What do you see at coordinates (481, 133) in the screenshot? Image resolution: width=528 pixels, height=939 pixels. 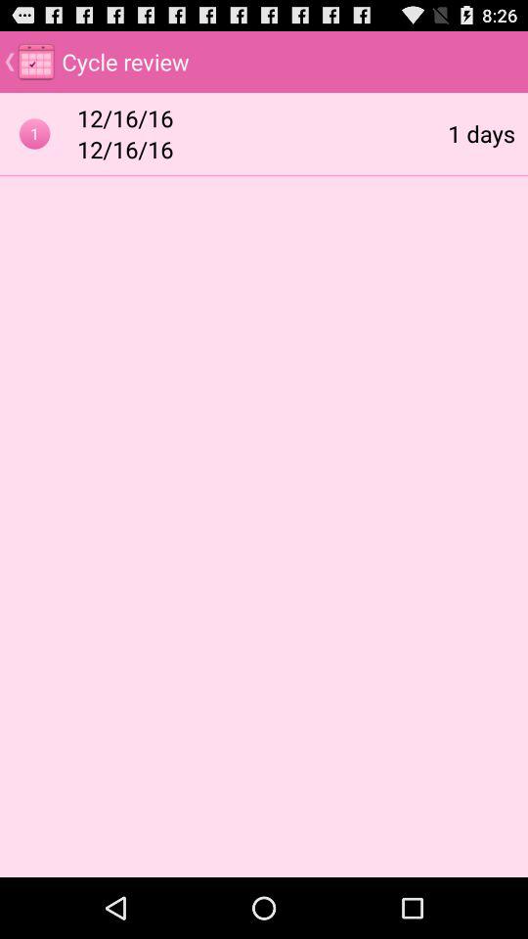 I see `click app to the right of the 12/16/16 app` at bounding box center [481, 133].